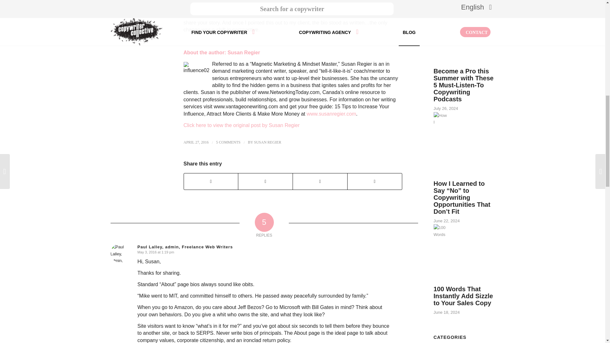  Describe the element at coordinates (268, 142) in the screenshot. I see `SUSAN REGIER` at that location.